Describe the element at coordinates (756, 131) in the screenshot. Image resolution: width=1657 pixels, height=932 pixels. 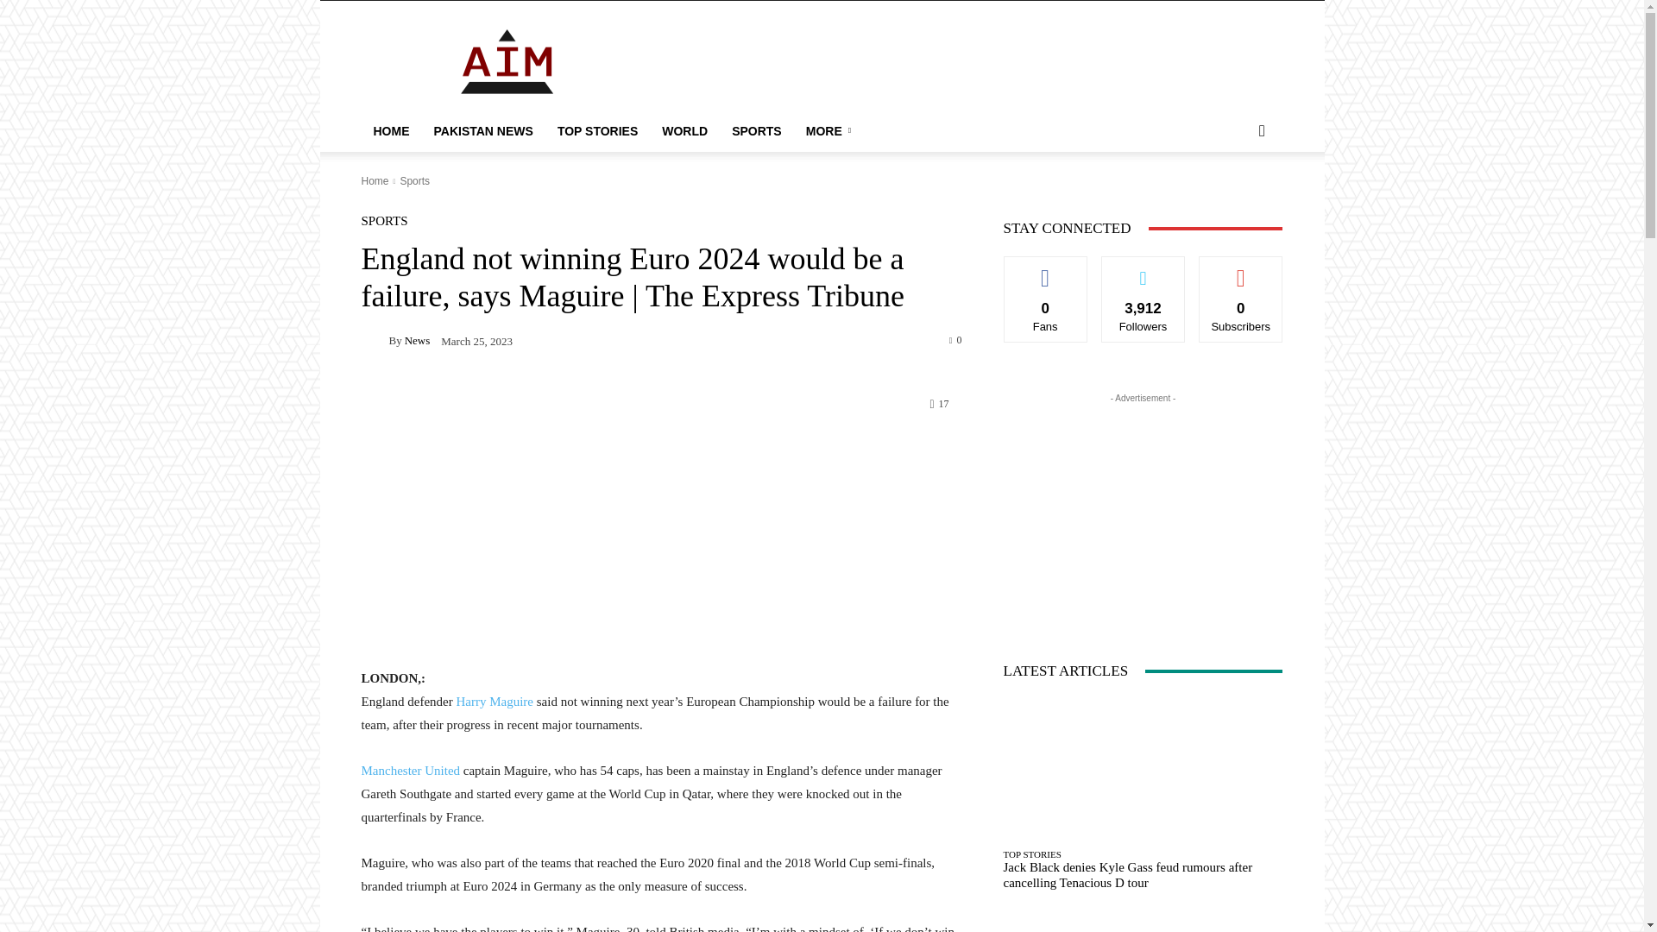
I see `SPORTS` at that location.